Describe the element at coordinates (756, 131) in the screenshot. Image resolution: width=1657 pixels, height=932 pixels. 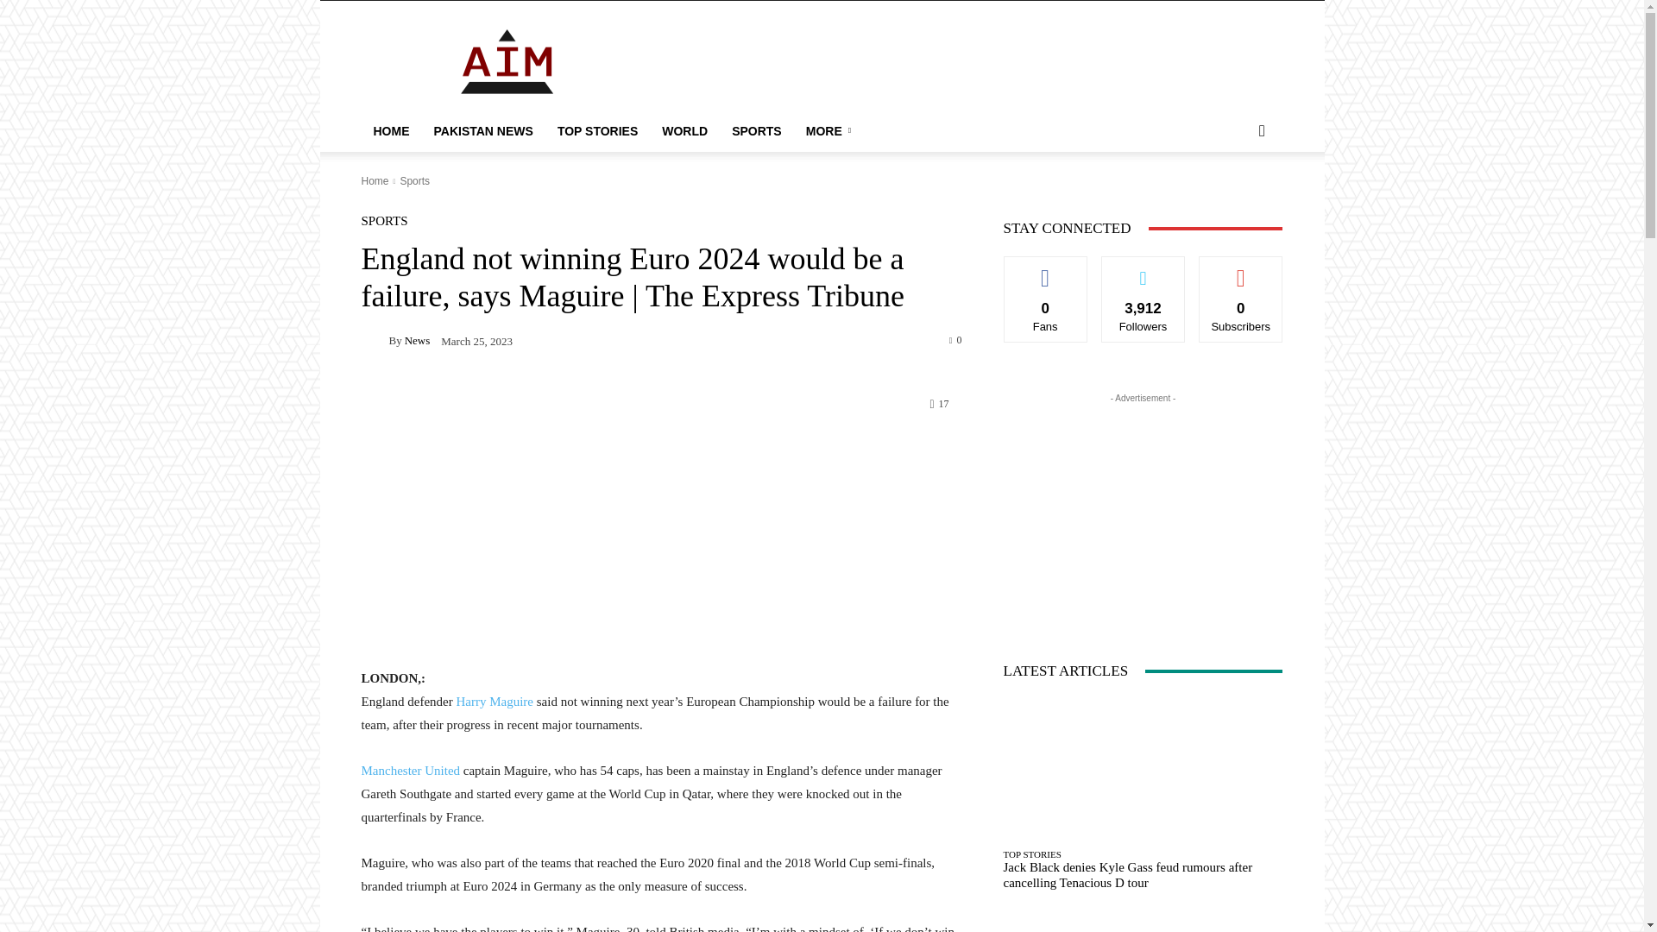
I see `SPORTS` at that location.